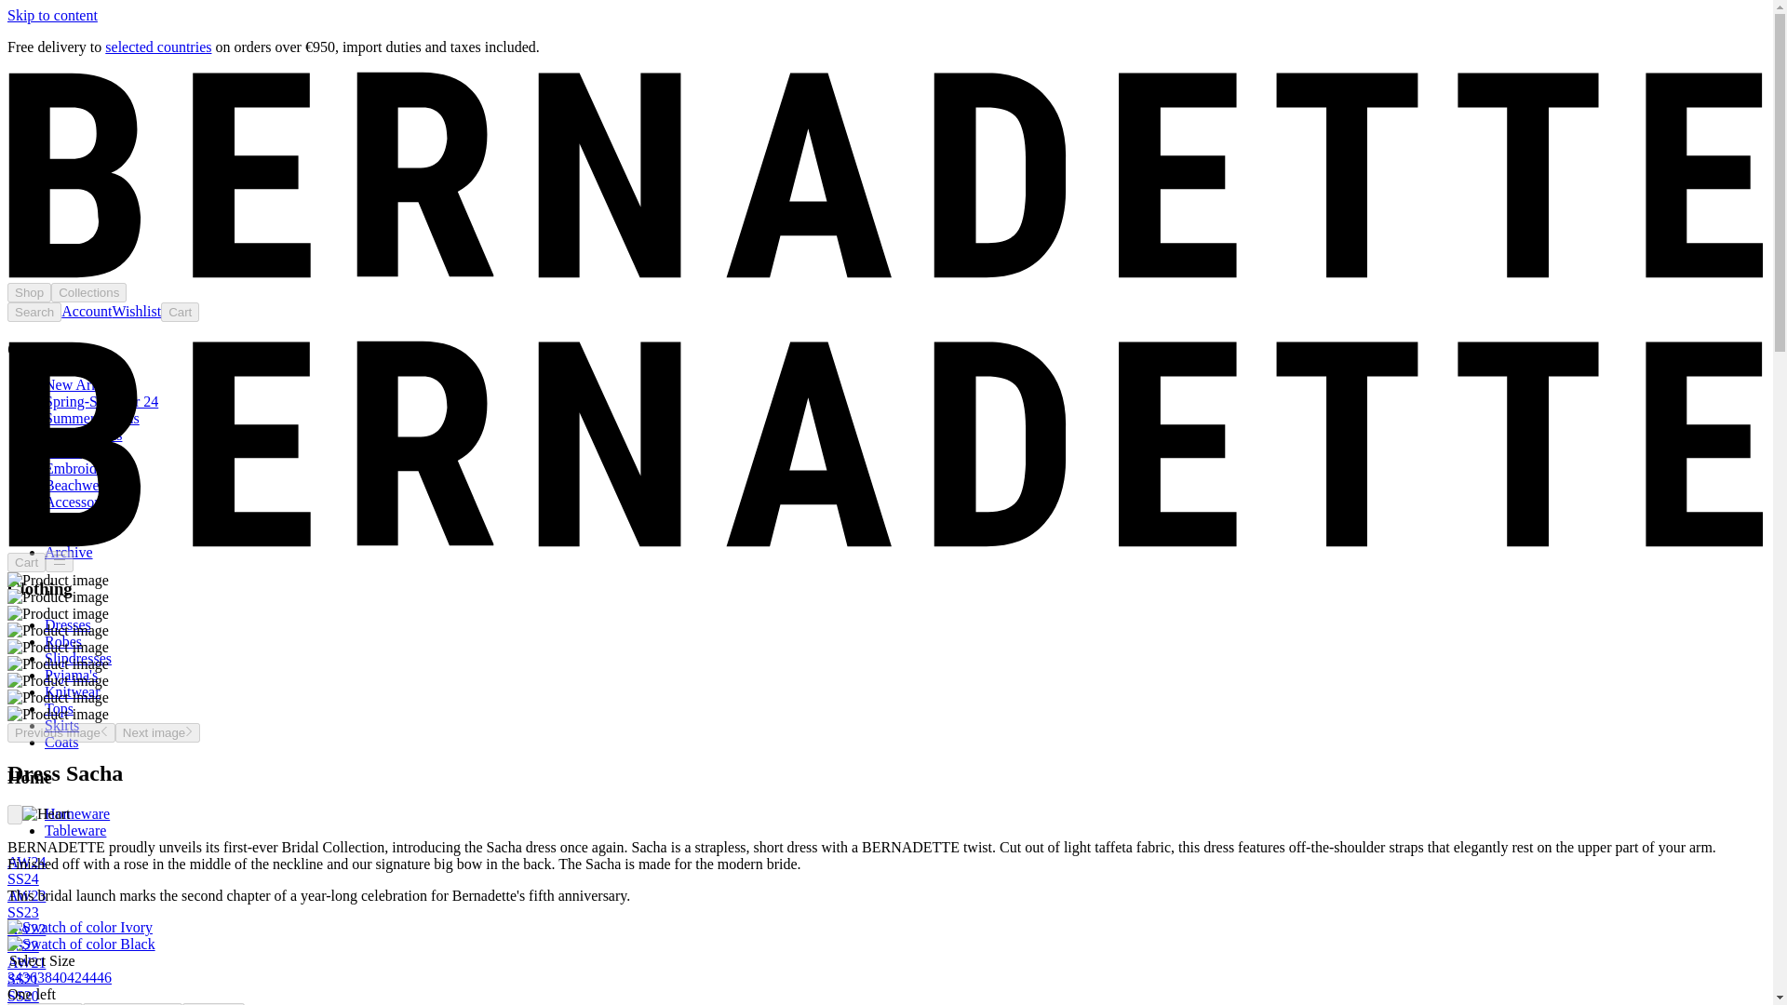 The height and width of the screenshot is (1005, 1787). What do you see at coordinates (76, 517) in the screenshot?
I see `Gift Guide` at bounding box center [76, 517].